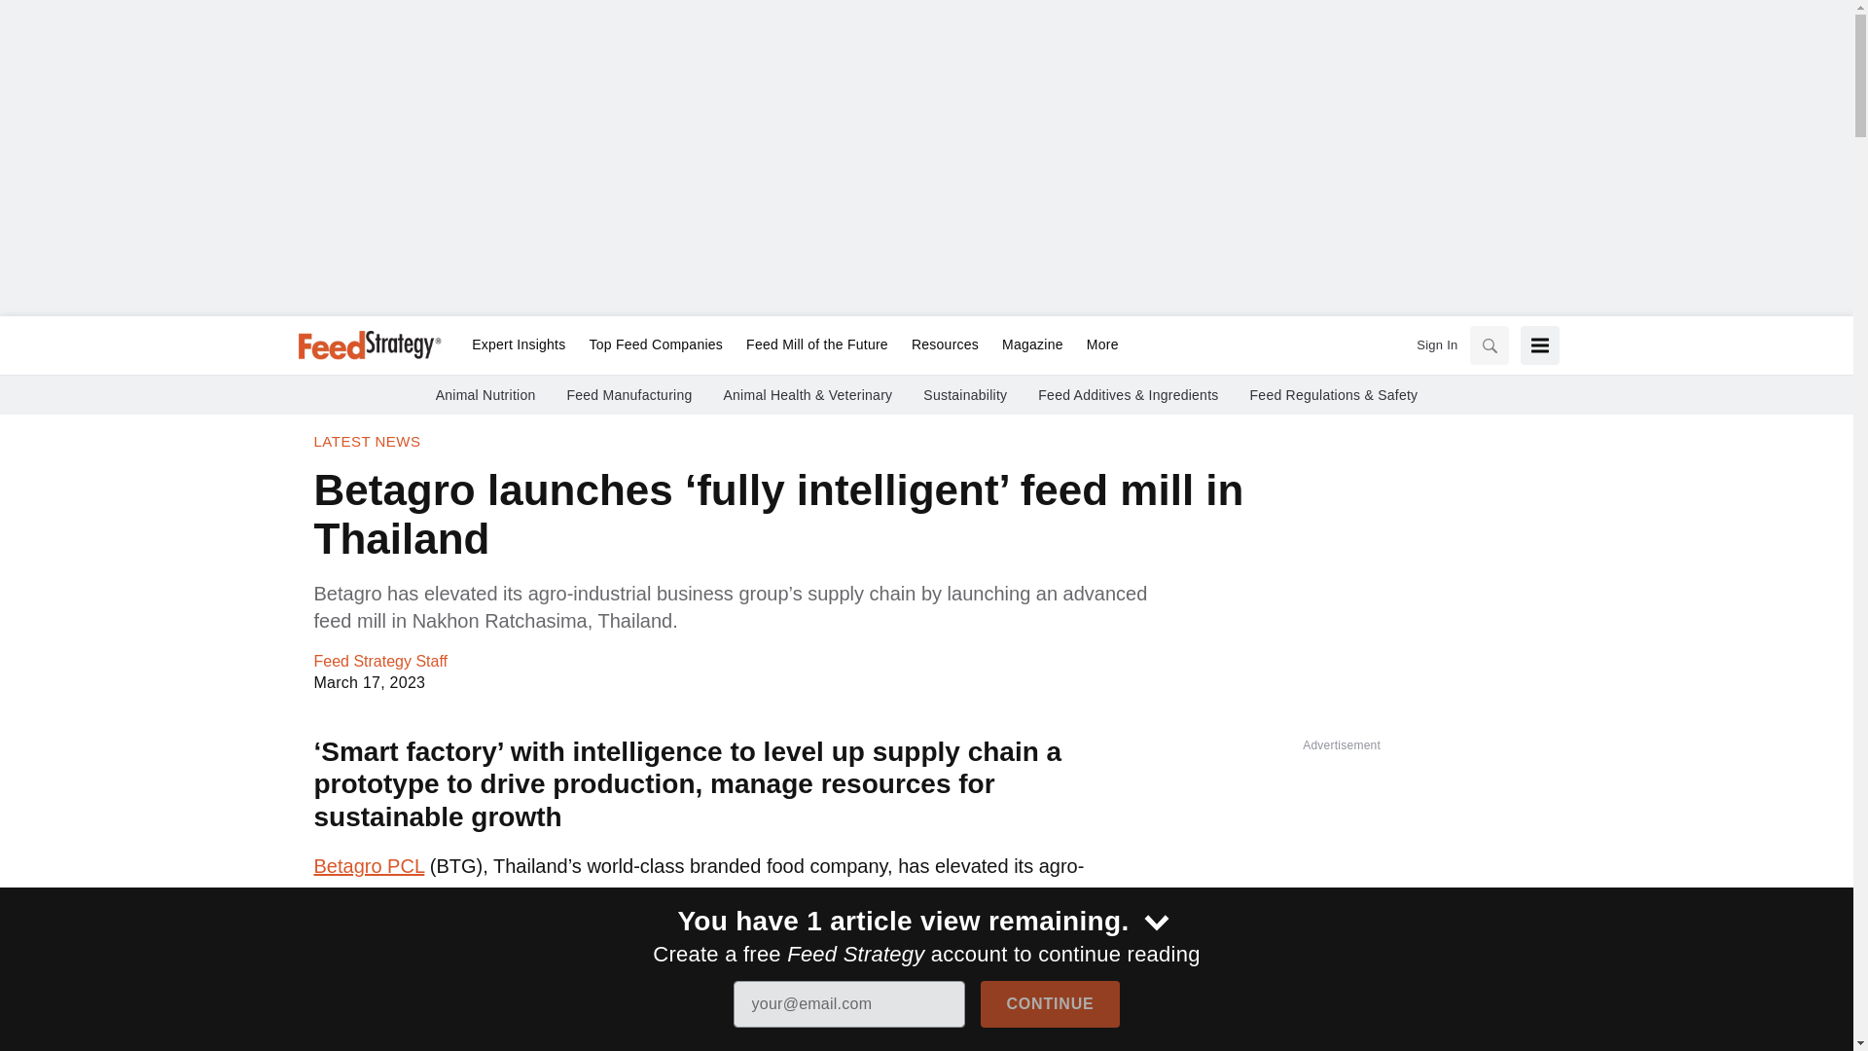 The image size is (1868, 1051). Describe the element at coordinates (485, 395) in the screenshot. I see `Animal Nutrition` at that location.